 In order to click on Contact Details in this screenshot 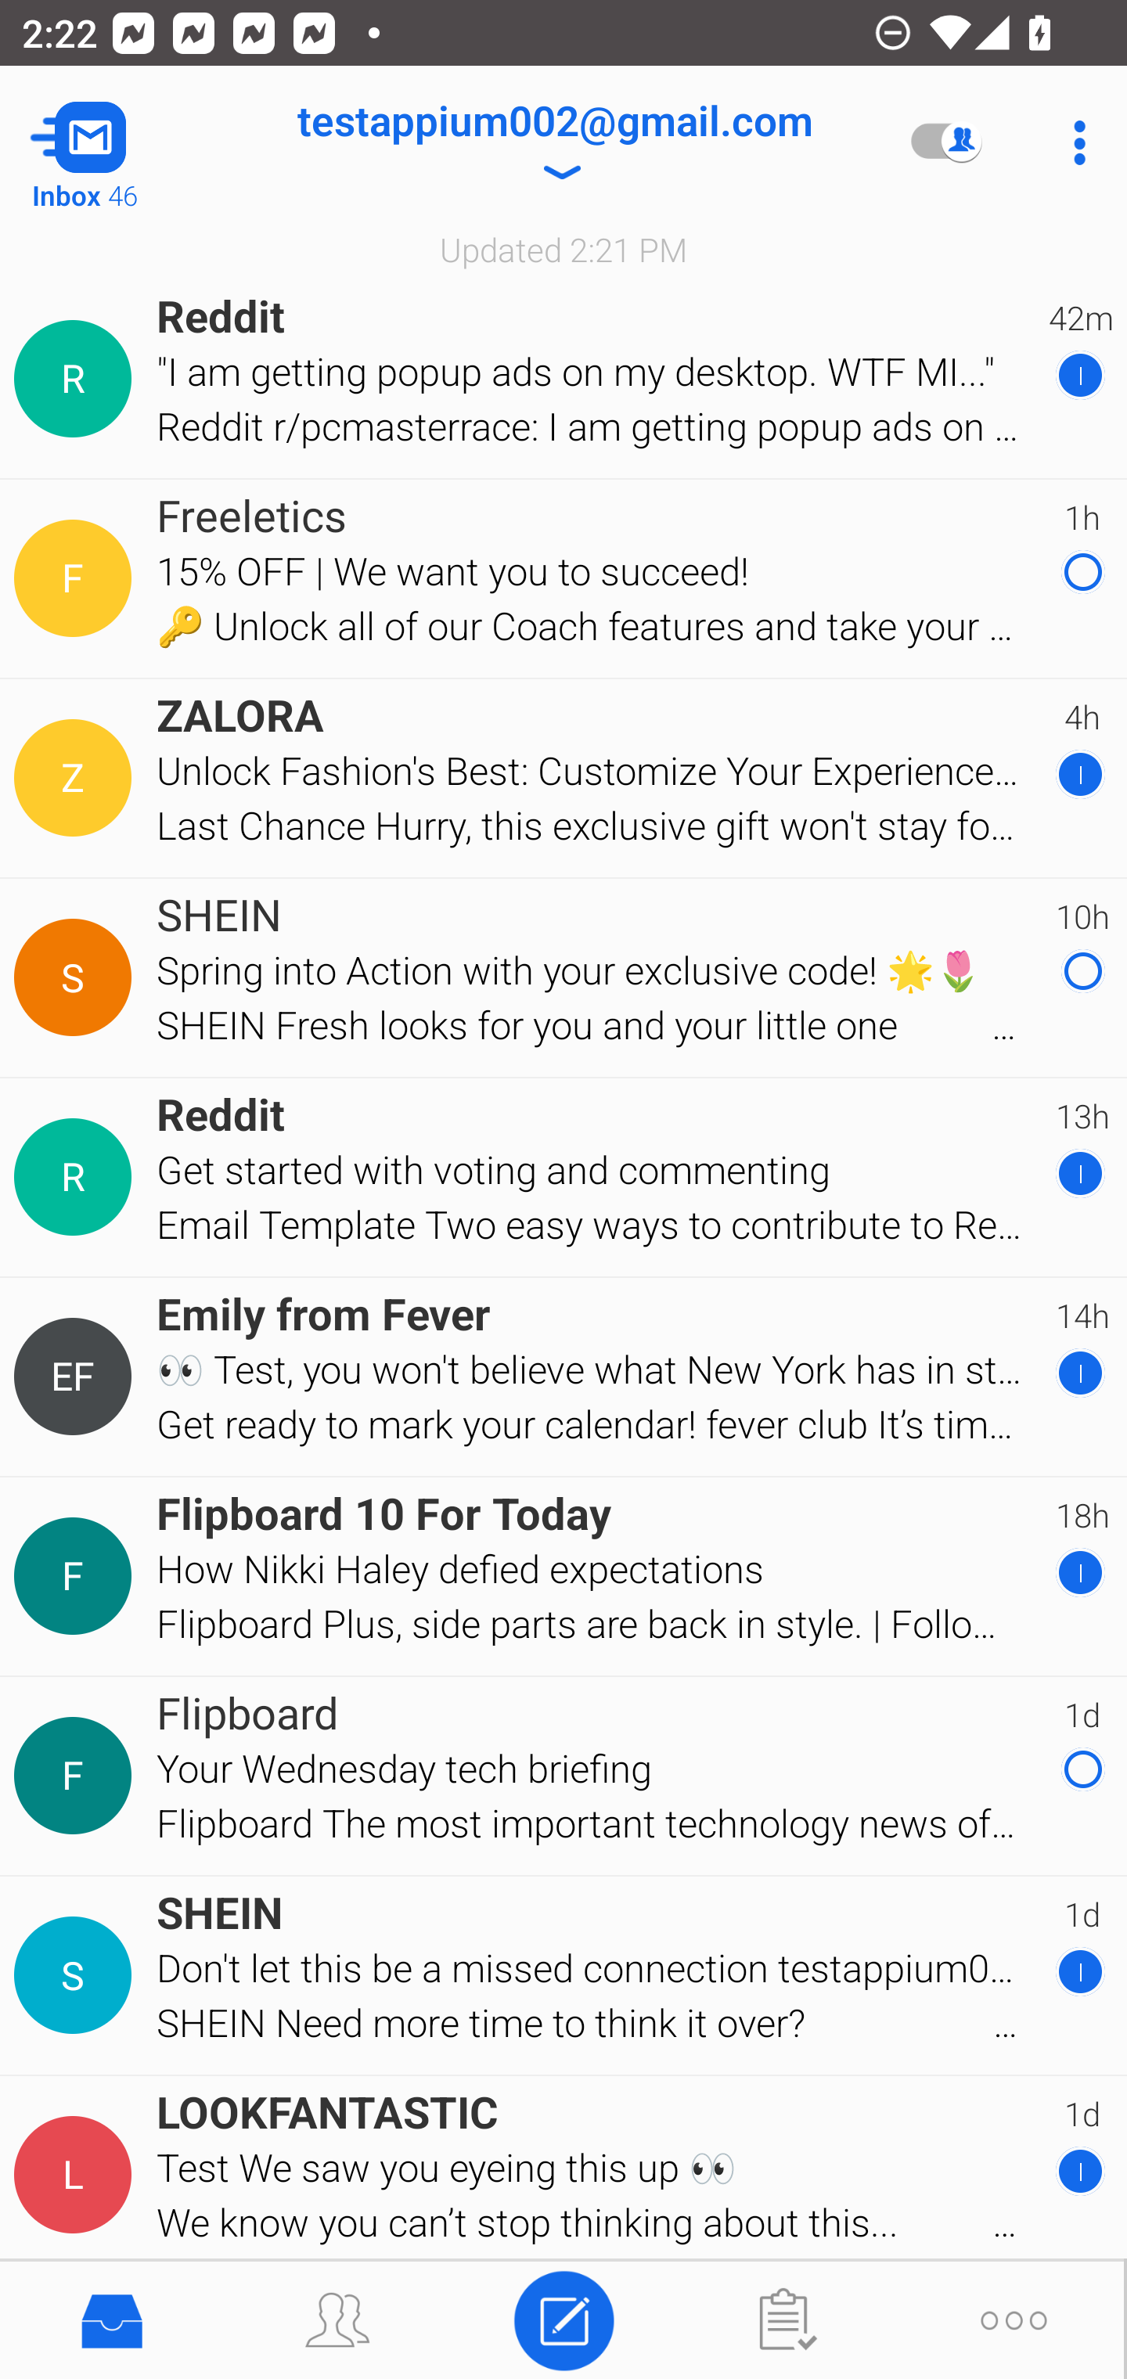, I will do `click(77, 1177)`.